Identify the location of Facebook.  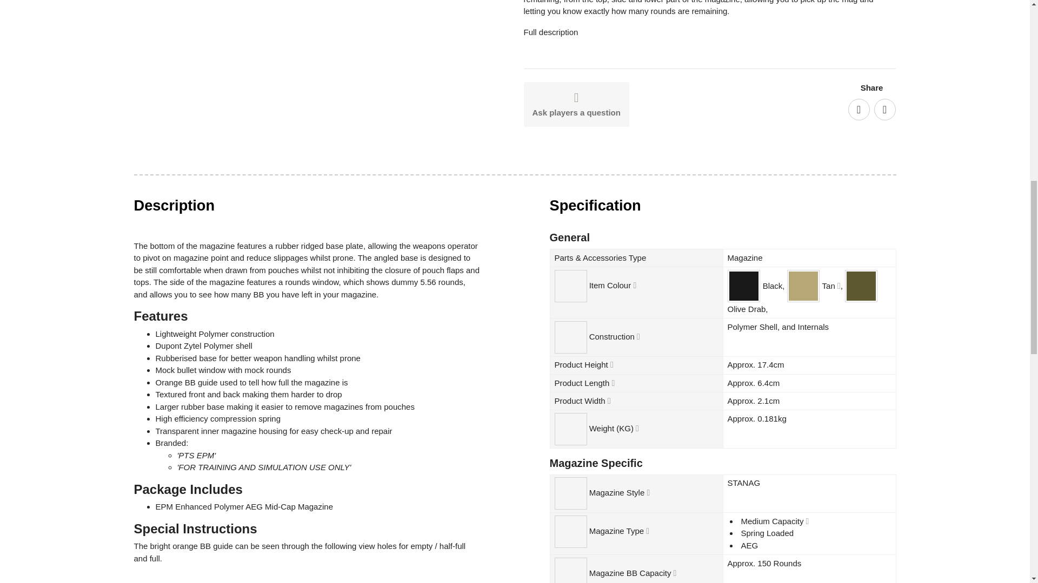
(859, 109).